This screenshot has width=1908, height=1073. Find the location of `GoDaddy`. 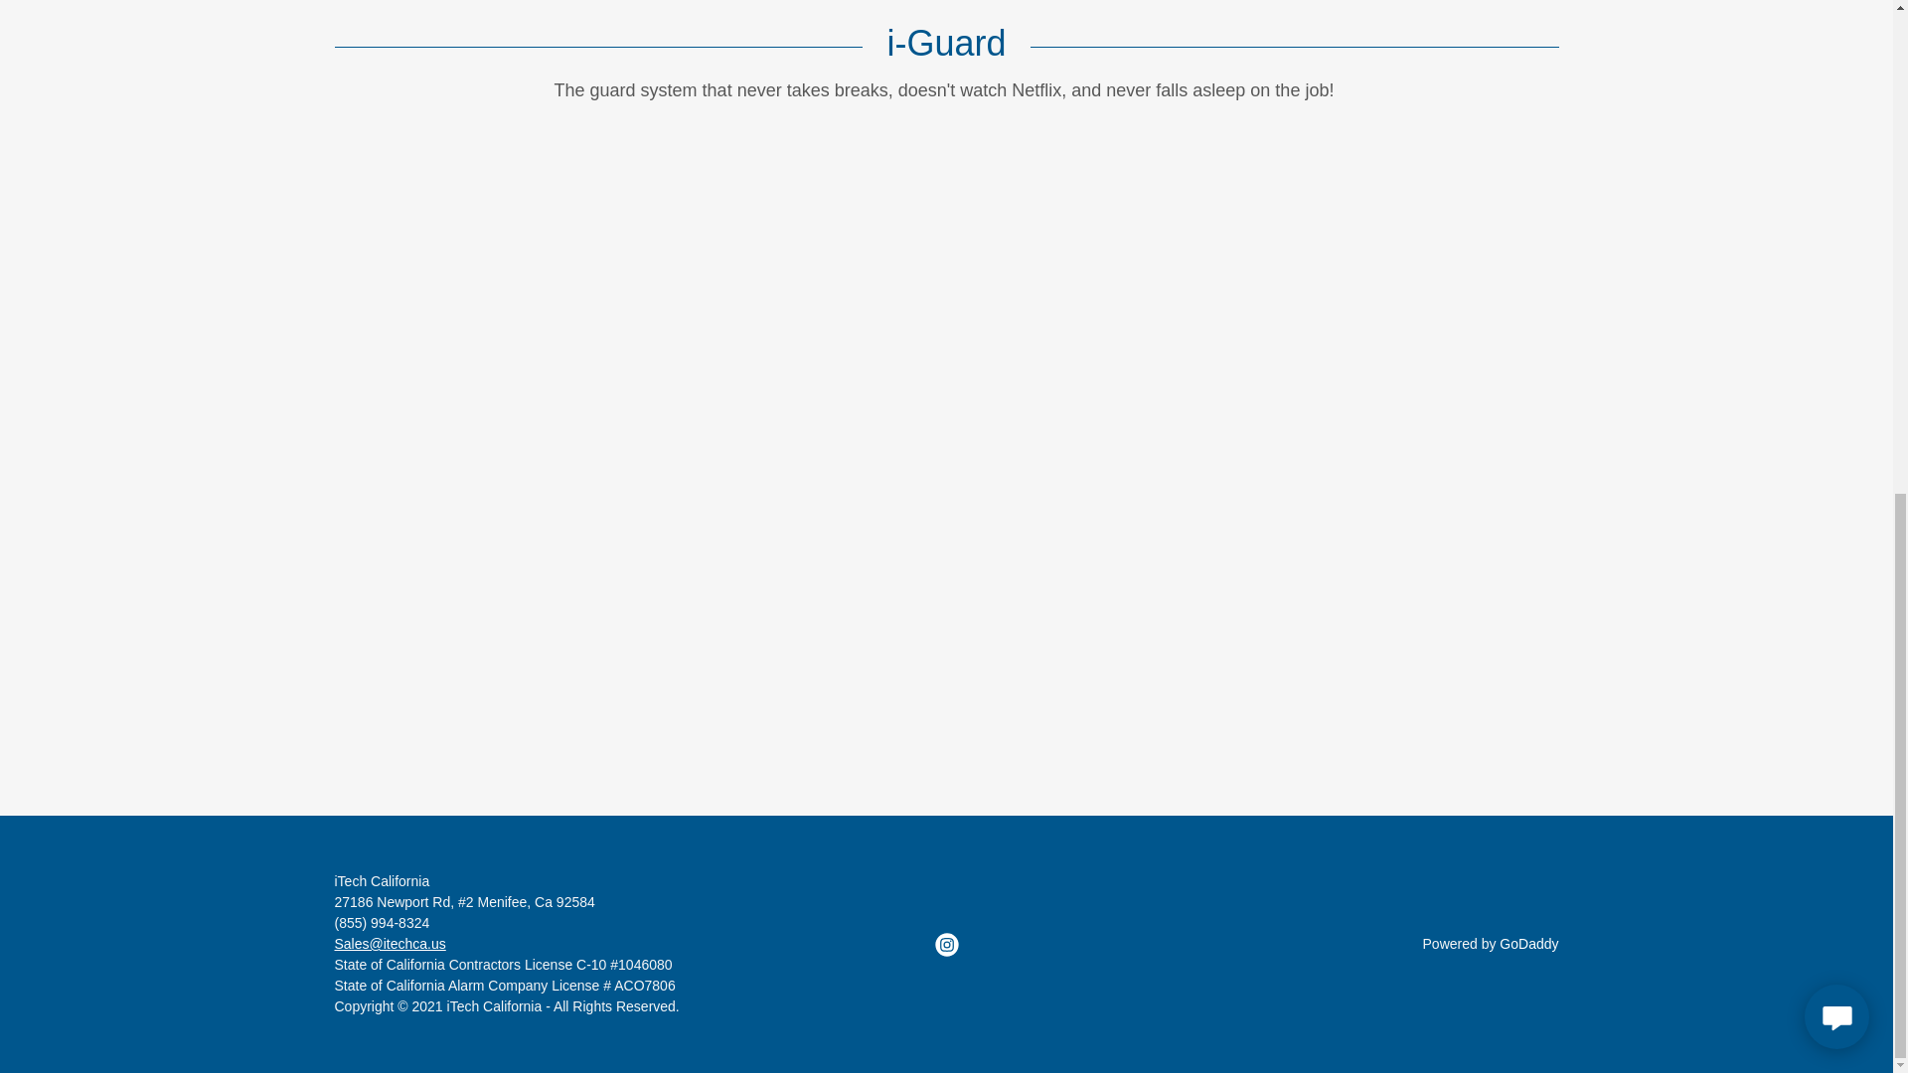

GoDaddy is located at coordinates (1528, 943).